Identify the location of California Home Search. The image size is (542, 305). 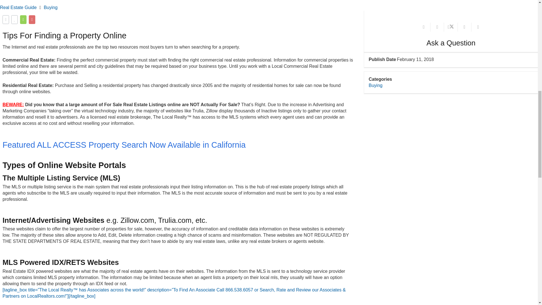
(124, 145).